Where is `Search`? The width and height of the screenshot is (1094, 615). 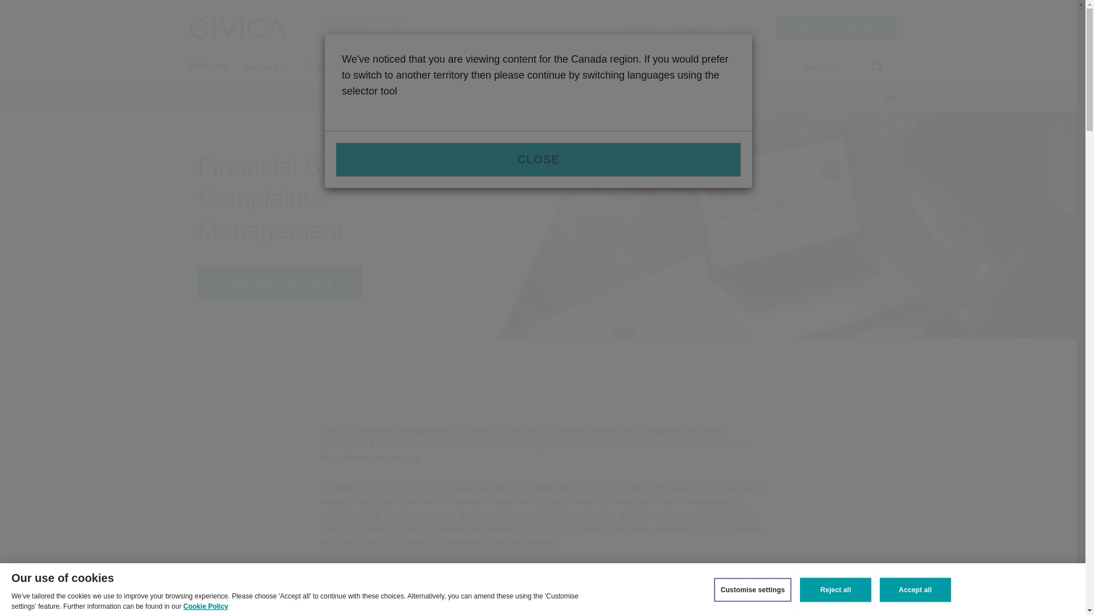
Search is located at coordinates (871, 72).